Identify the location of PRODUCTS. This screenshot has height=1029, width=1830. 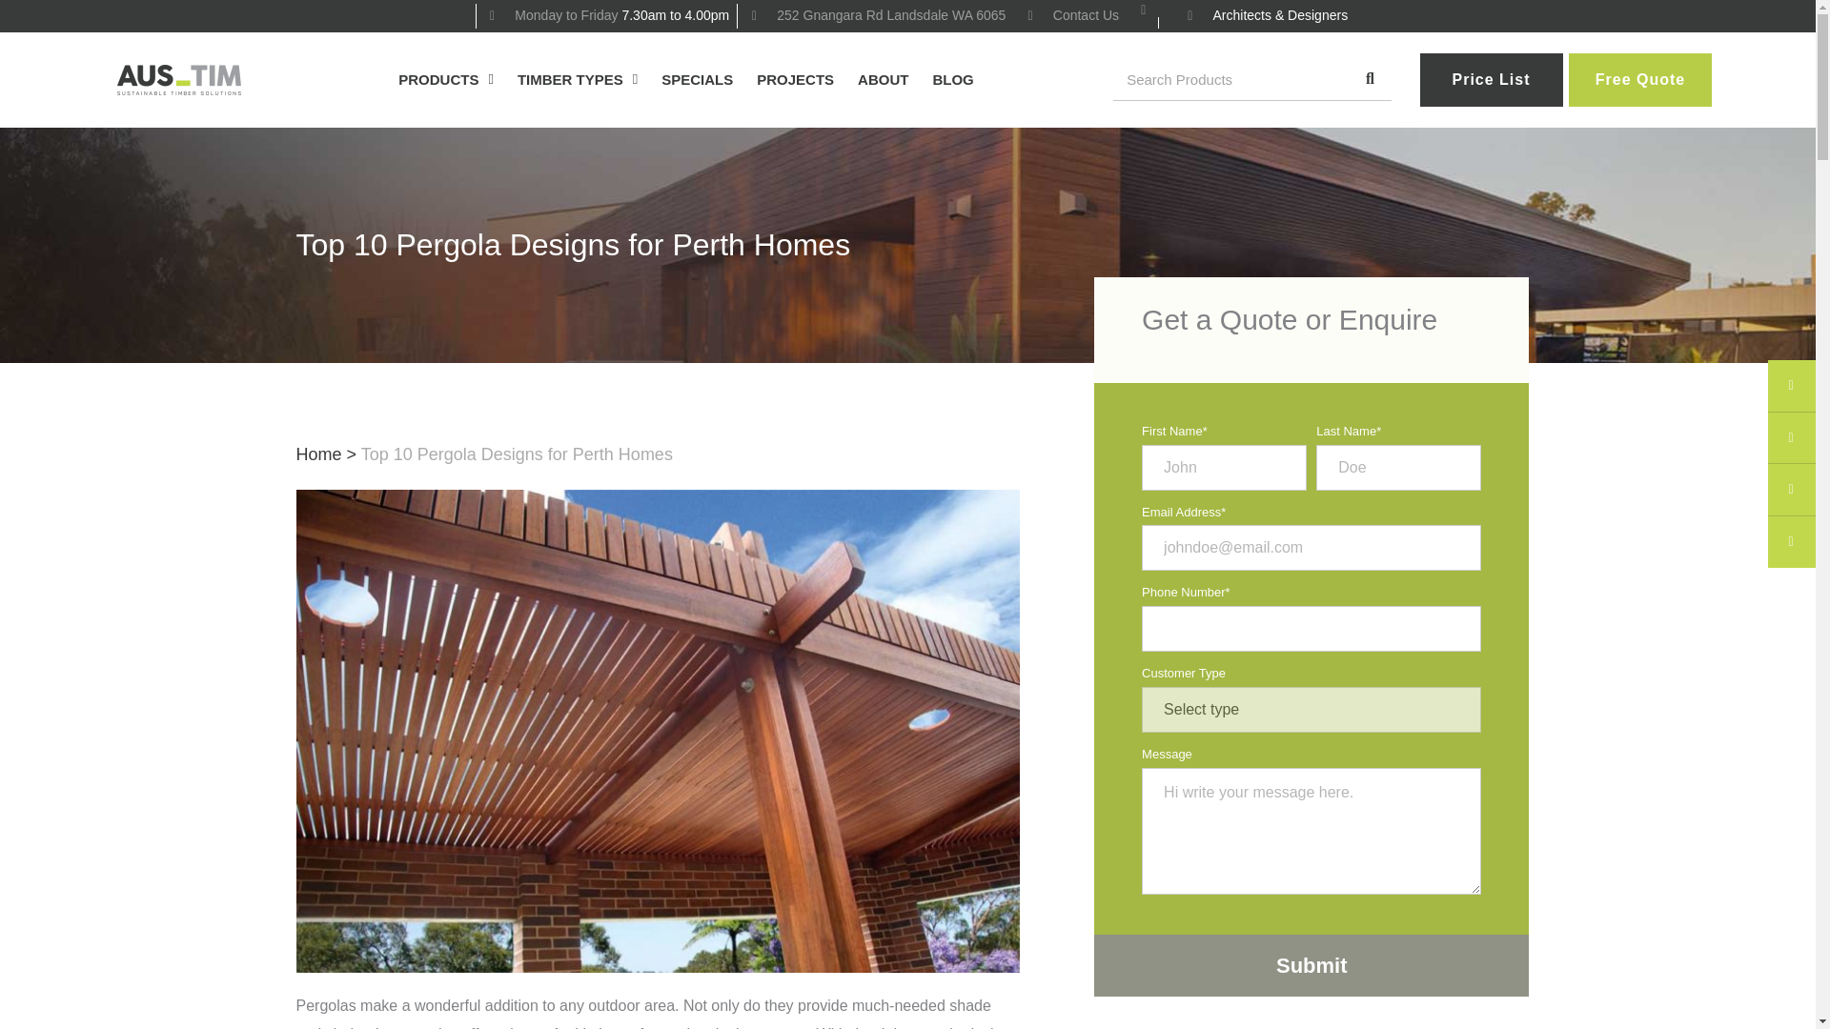
(446, 79).